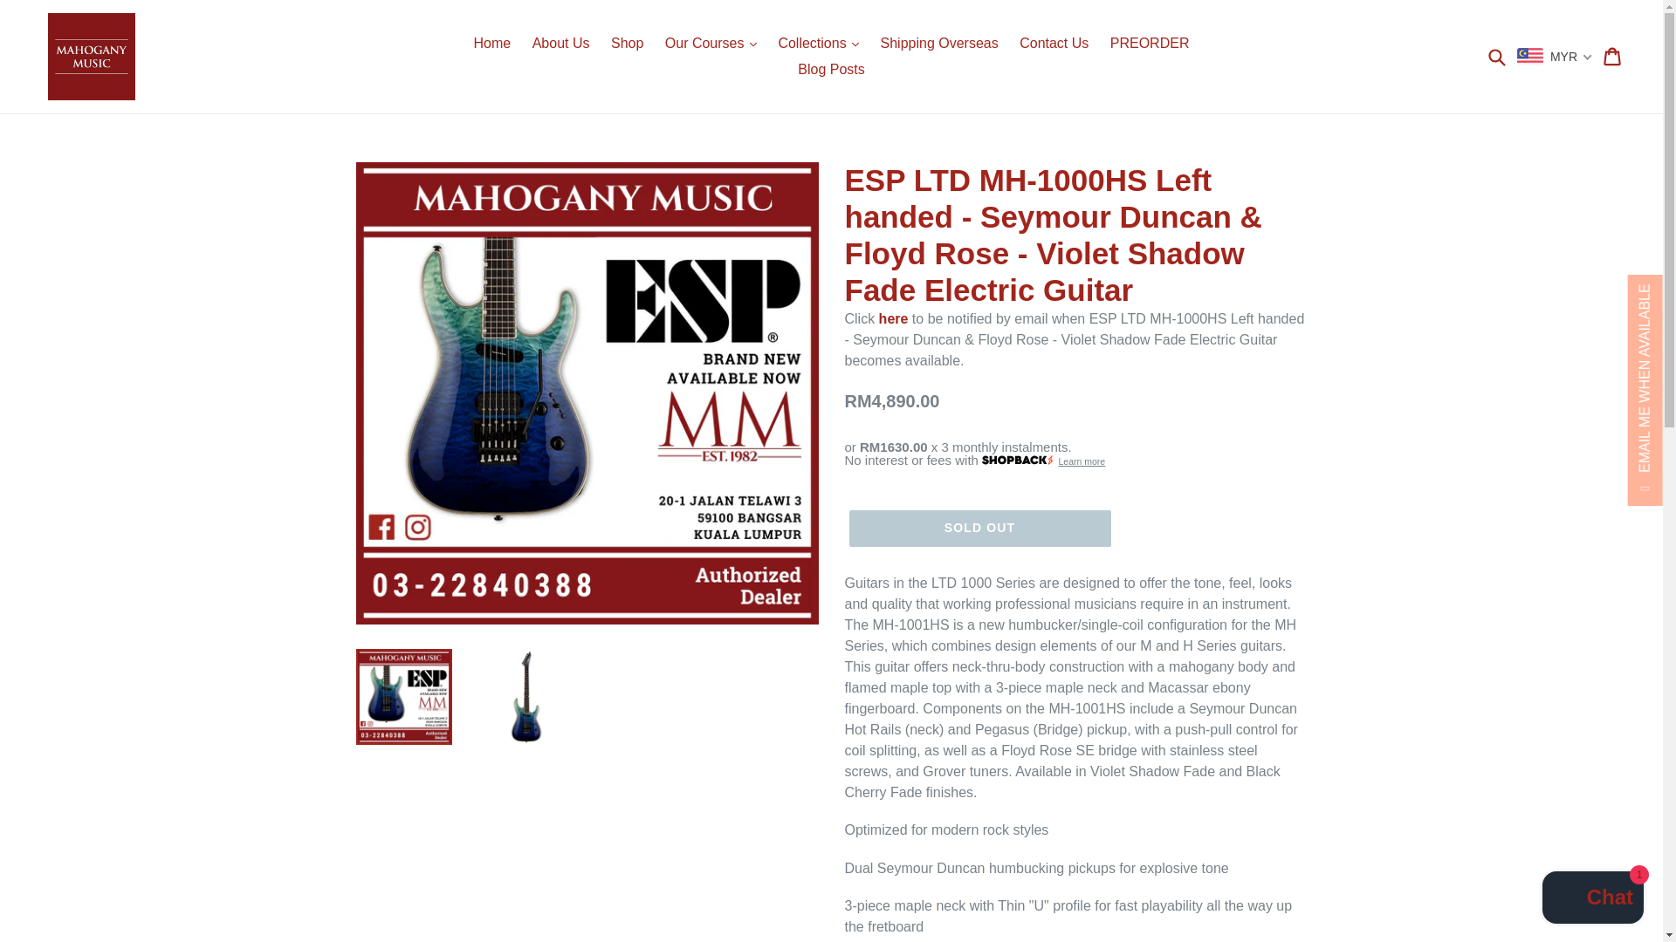 The width and height of the screenshot is (1676, 942). Describe the element at coordinates (560, 43) in the screenshot. I see `About Us` at that location.